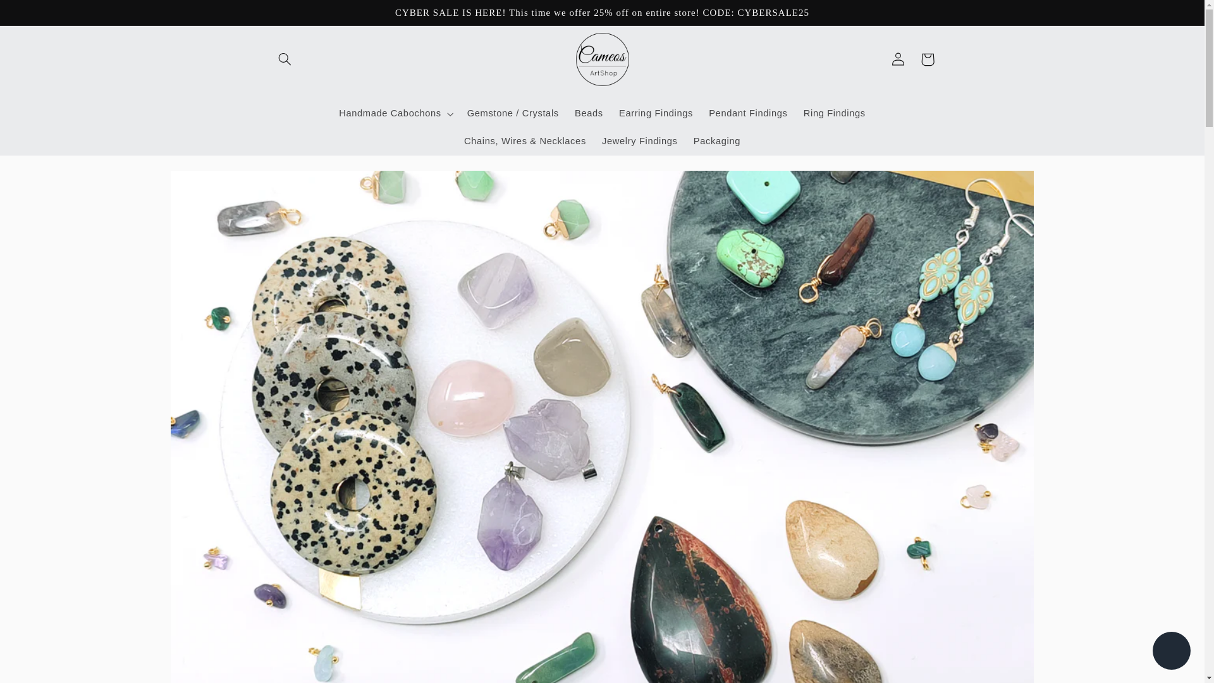 This screenshot has width=1214, height=683. Describe the element at coordinates (833, 113) in the screenshot. I see `Ring Findings` at that location.